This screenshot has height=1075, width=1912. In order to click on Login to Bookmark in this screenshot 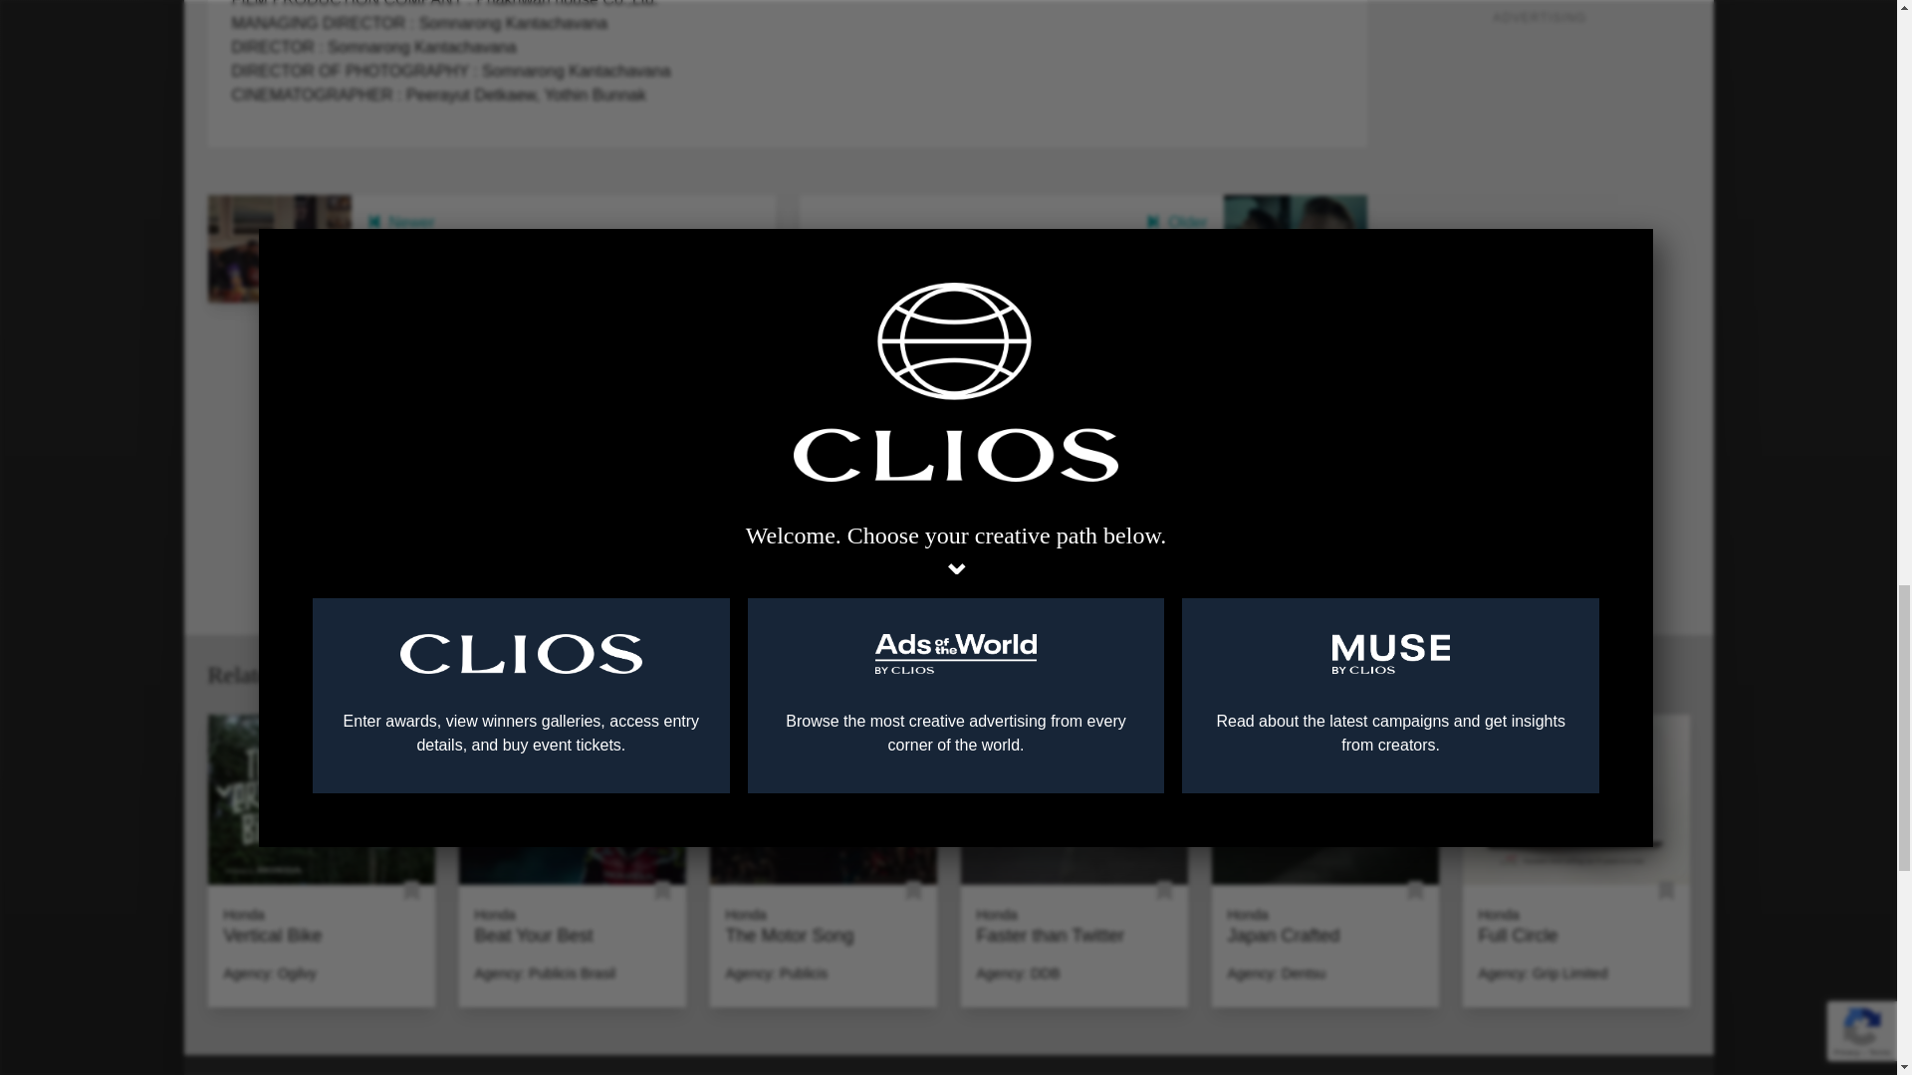, I will do `click(663, 891)`.